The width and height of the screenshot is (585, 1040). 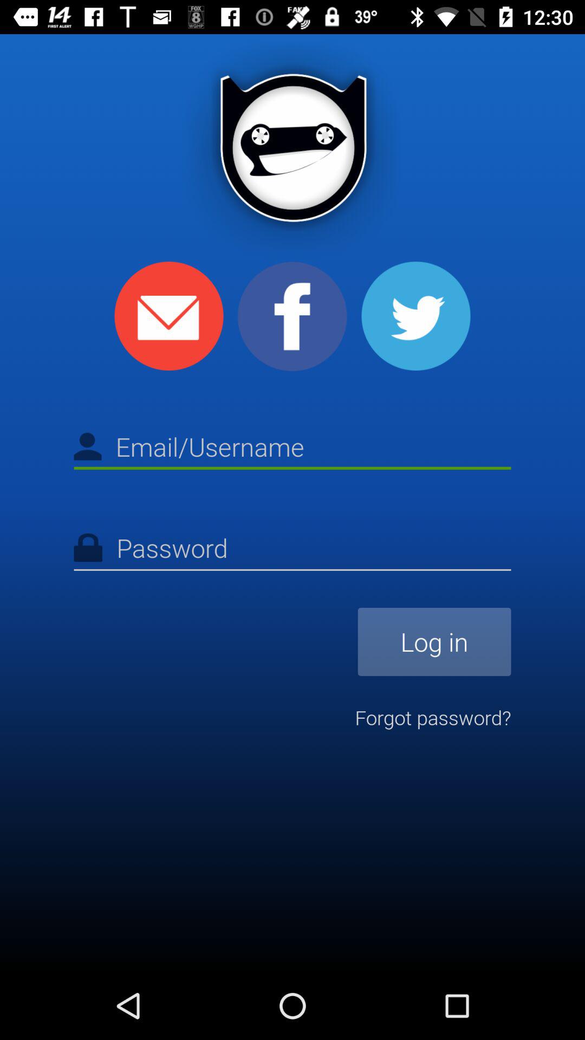 What do you see at coordinates (292, 448) in the screenshot?
I see `email/username button` at bounding box center [292, 448].